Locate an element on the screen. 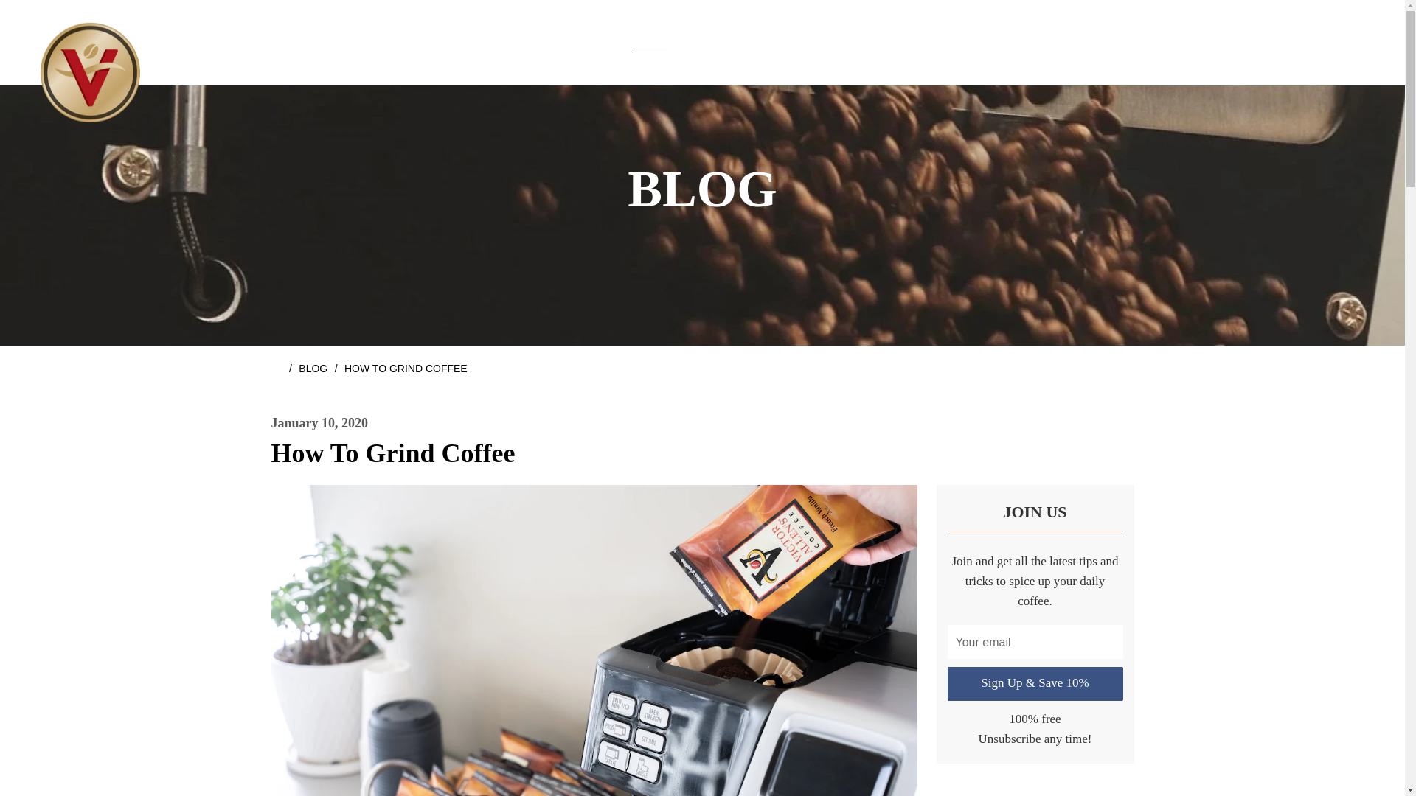 The width and height of the screenshot is (1416, 796). SHOP AMAZON is located at coordinates (313, 369).